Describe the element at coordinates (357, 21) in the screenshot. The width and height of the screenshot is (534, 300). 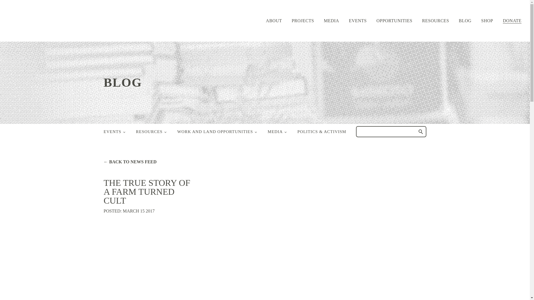
I see `EVENTS` at that location.